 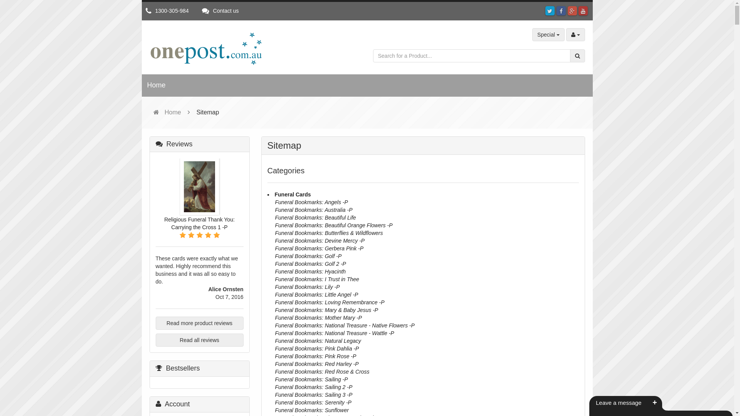 What do you see at coordinates (311, 272) in the screenshot?
I see `Funeral Bookmarks: Hyacinth` at bounding box center [311, 272].